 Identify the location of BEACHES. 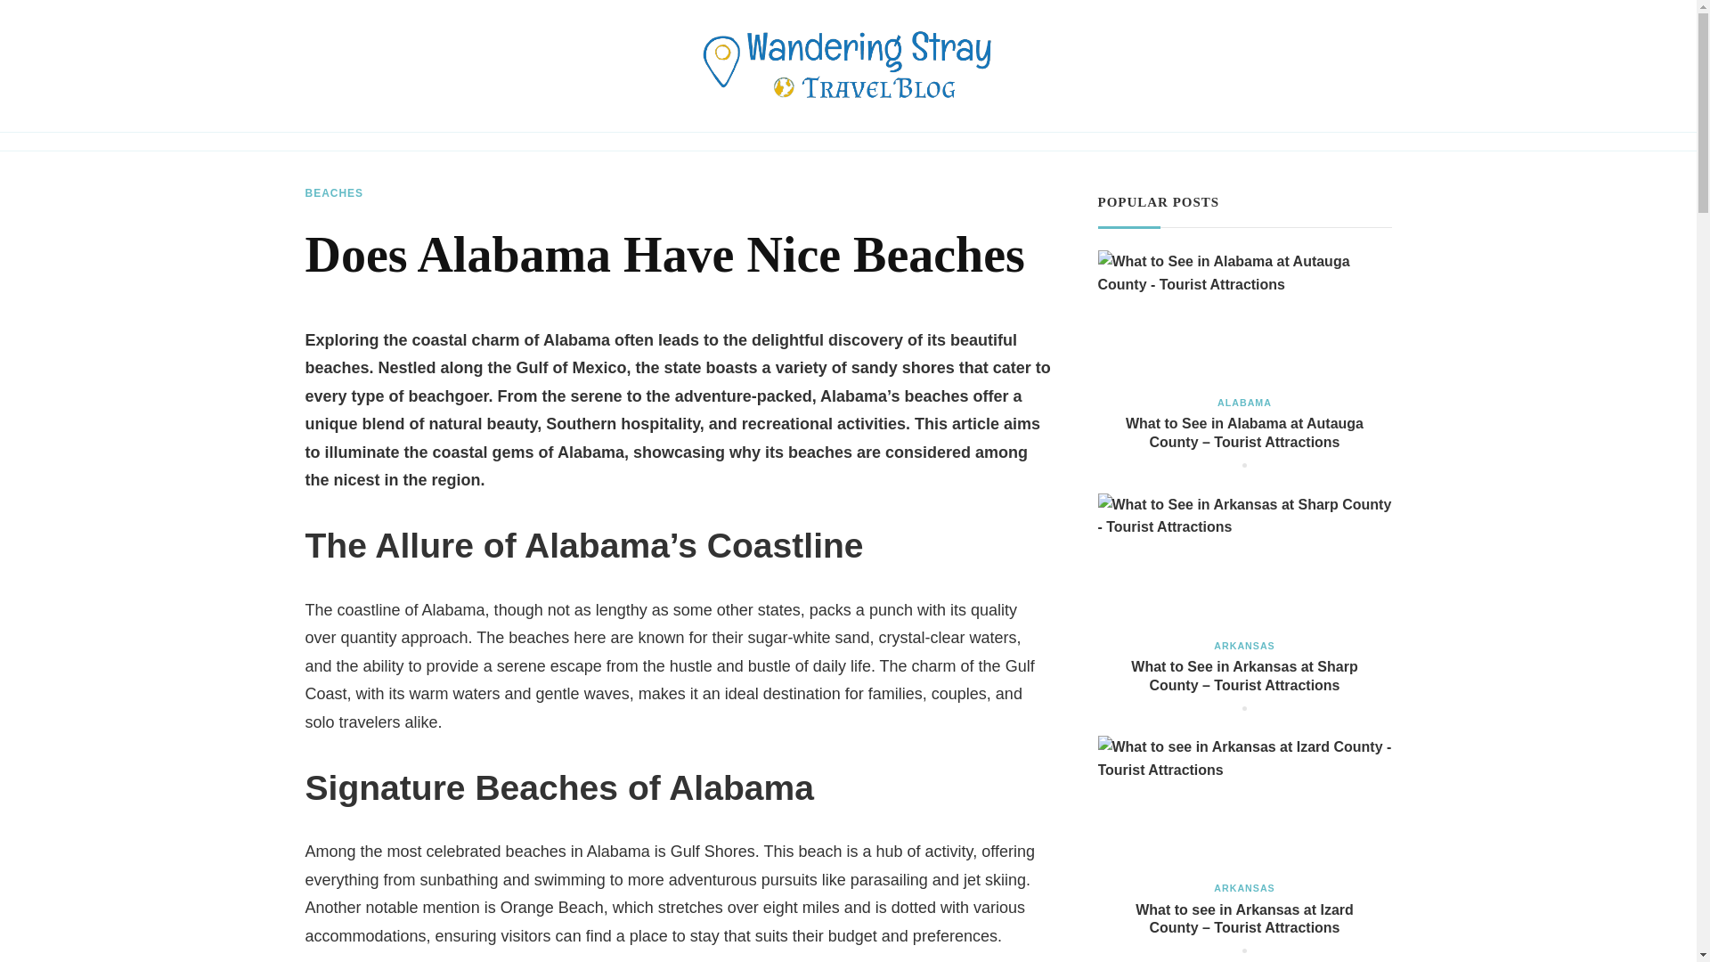
(333, 194).